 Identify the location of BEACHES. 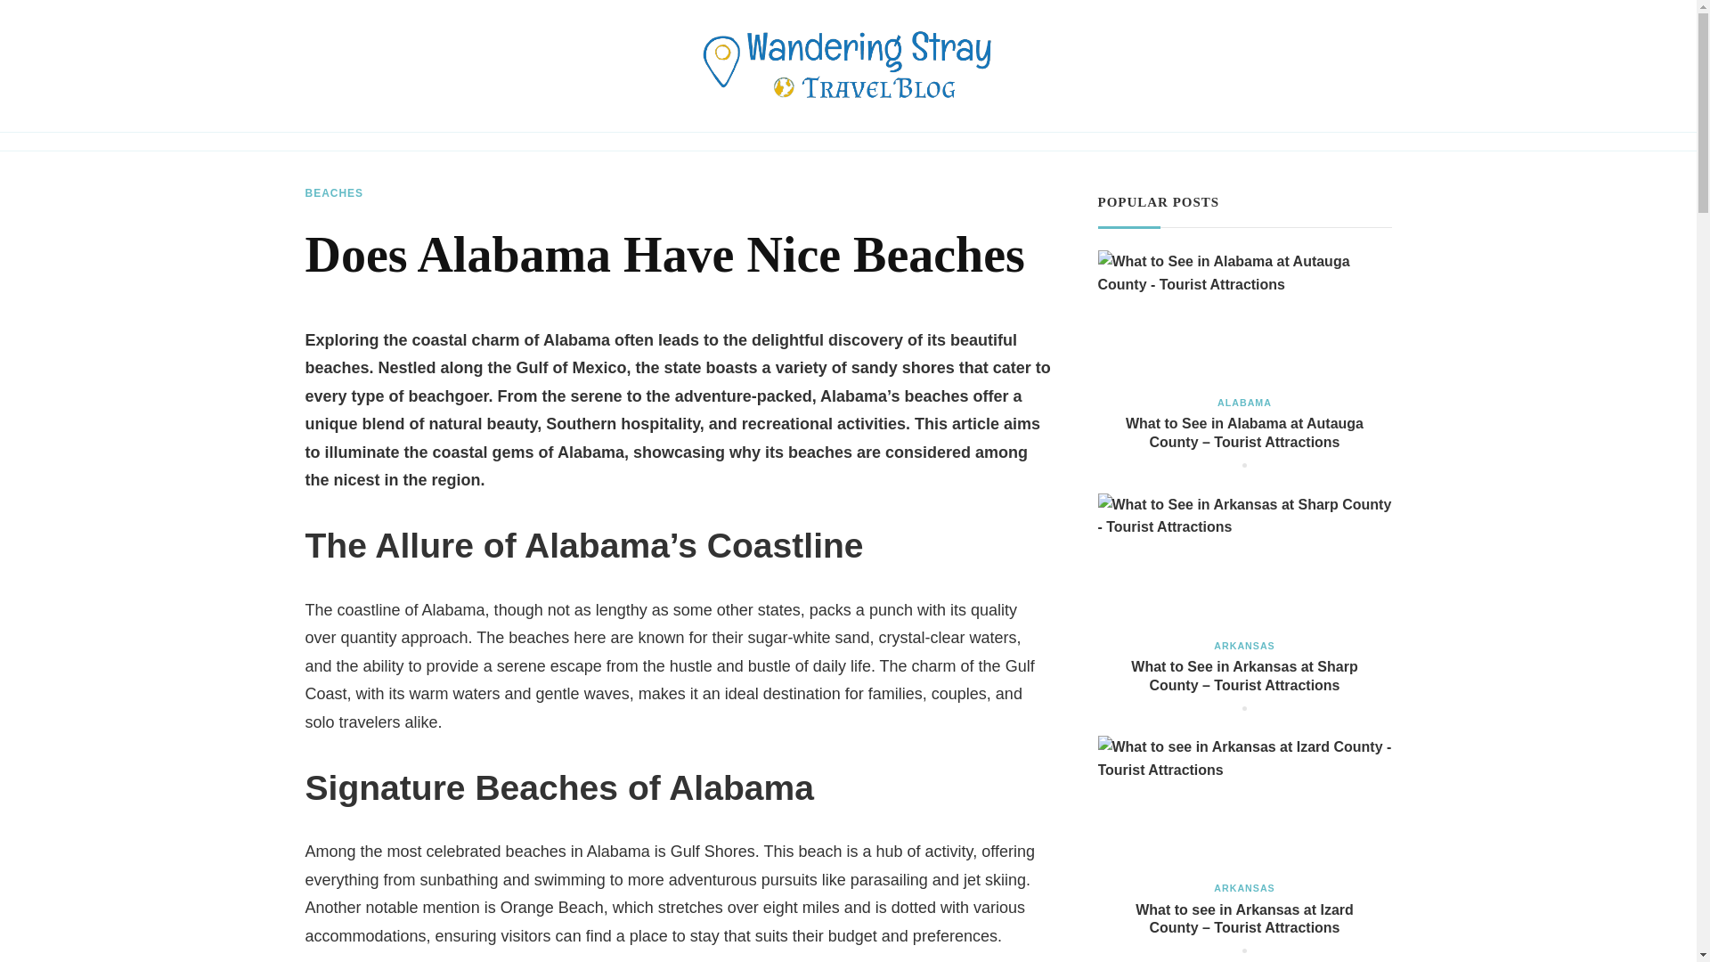
(333, 194).